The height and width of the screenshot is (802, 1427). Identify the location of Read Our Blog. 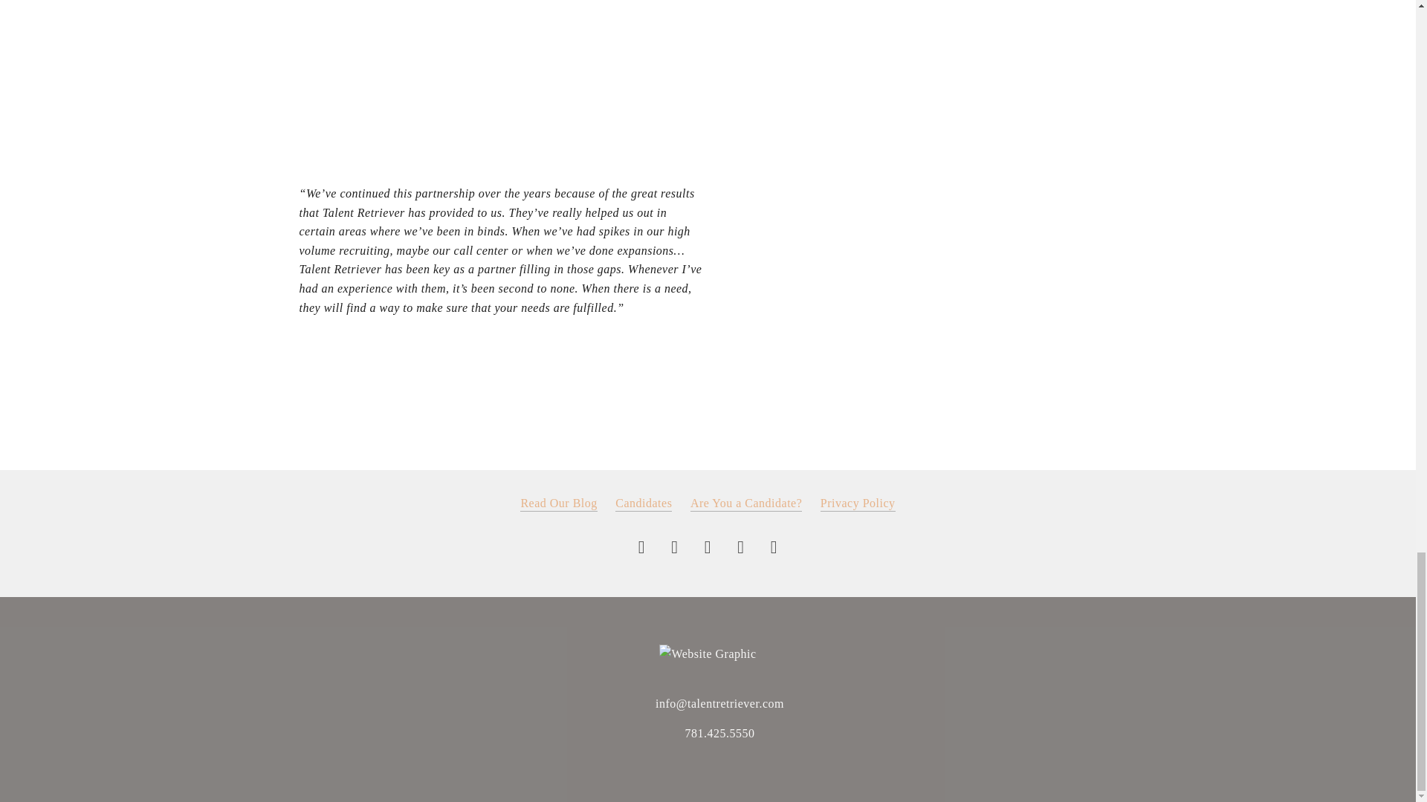
(558, 503).